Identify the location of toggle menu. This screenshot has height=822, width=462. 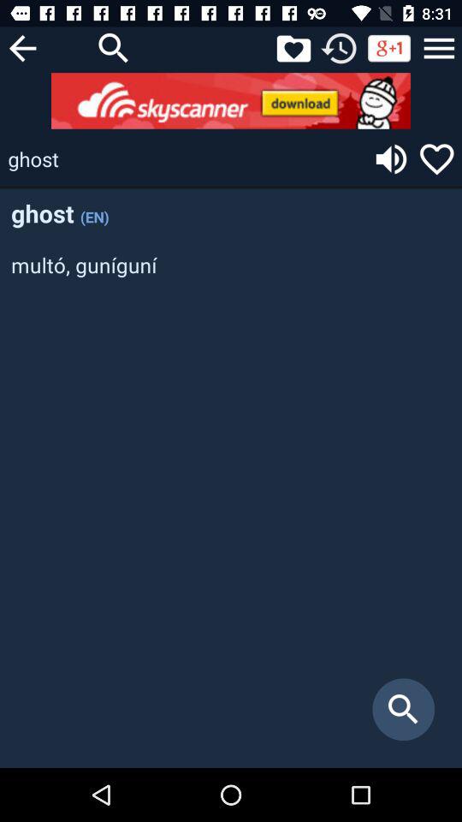
(439, 48).